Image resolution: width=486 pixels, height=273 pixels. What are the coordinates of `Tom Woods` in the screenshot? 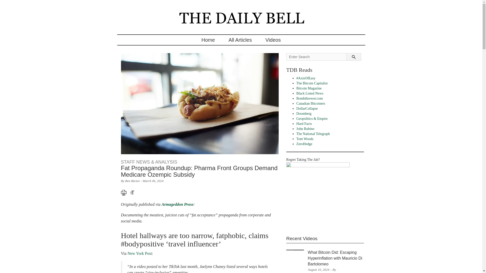 It's located at (305, 139).